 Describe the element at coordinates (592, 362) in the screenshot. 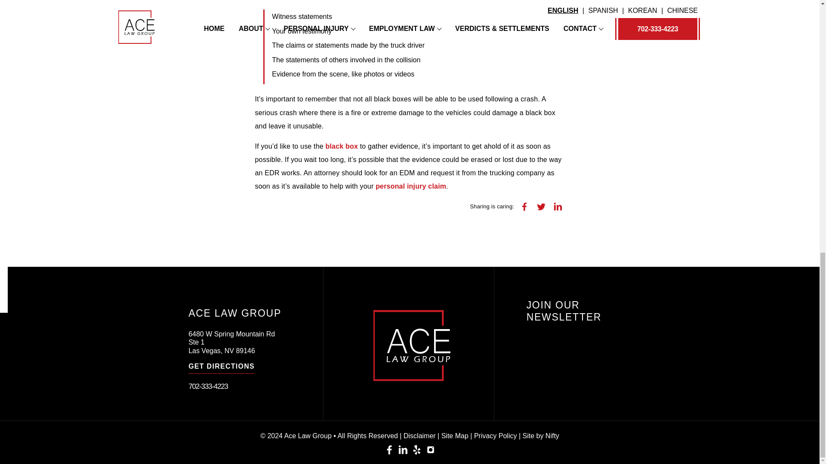

I see `Join Our Newsletter` at that location.